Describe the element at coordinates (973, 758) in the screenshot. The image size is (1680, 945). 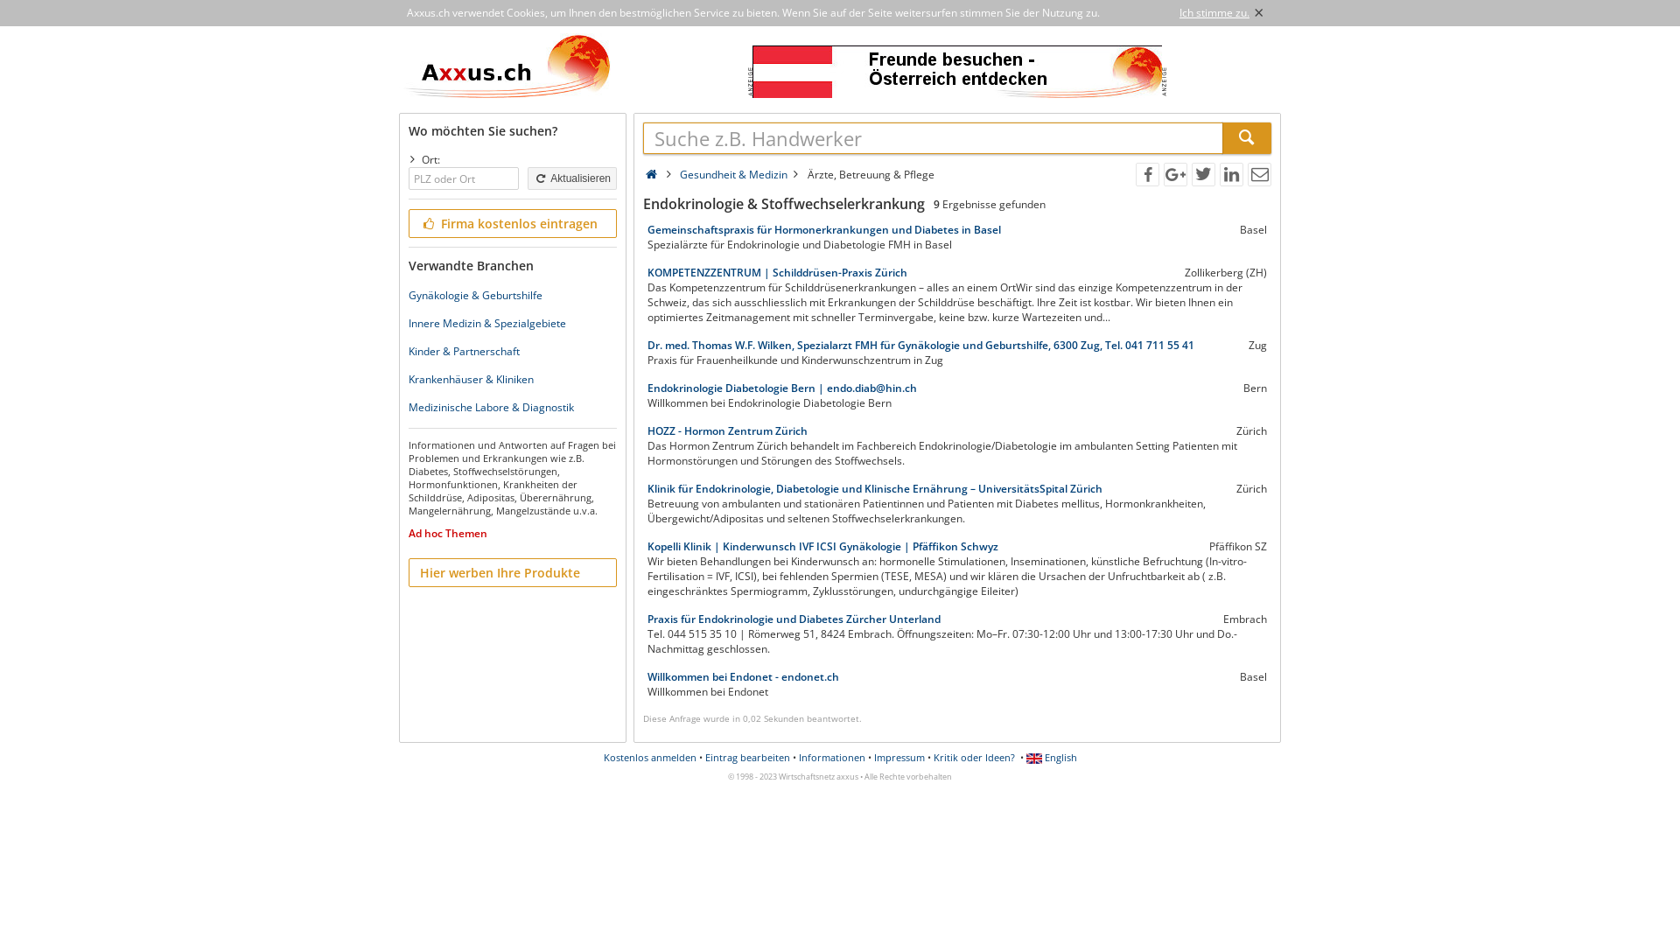
I see `Kritik oder Ideen?` at that location.